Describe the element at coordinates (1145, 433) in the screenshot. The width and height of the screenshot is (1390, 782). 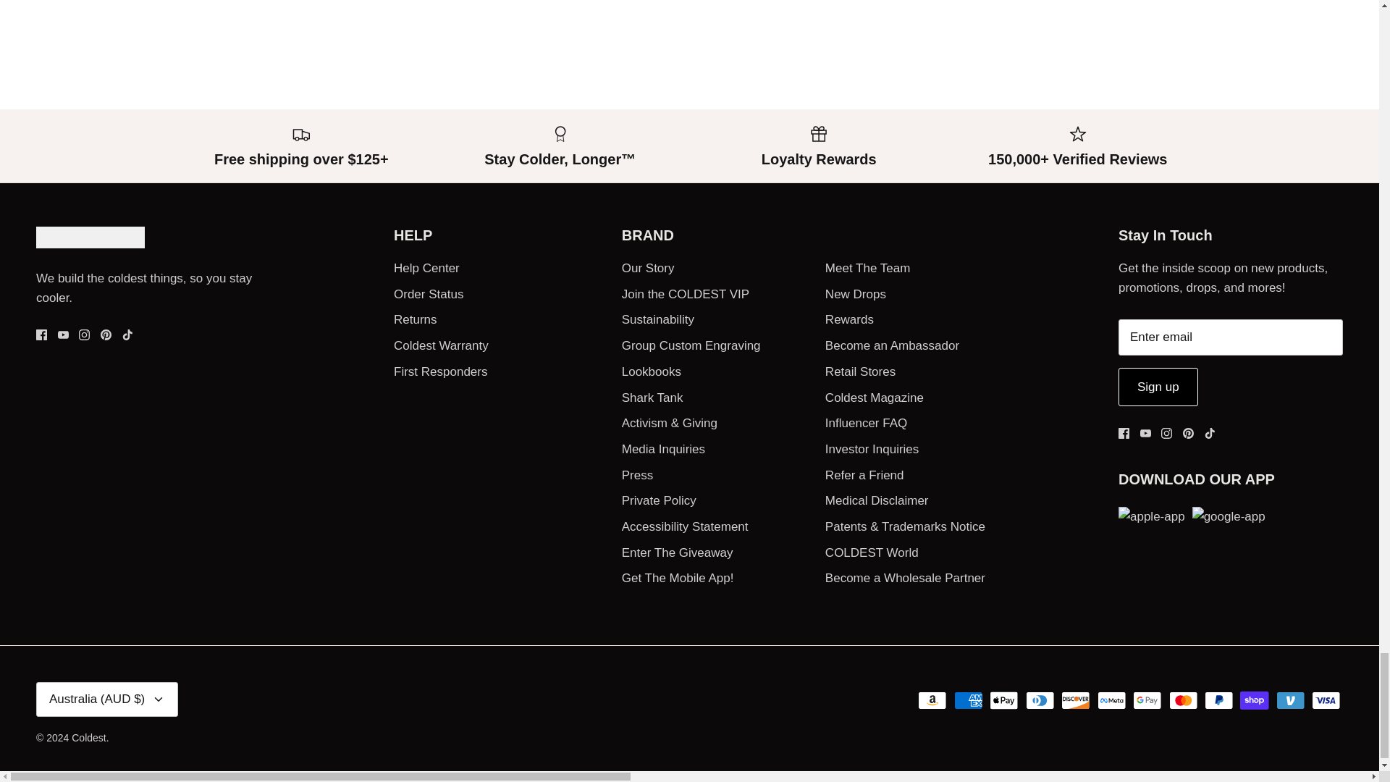
I see `Youtube` at that location.